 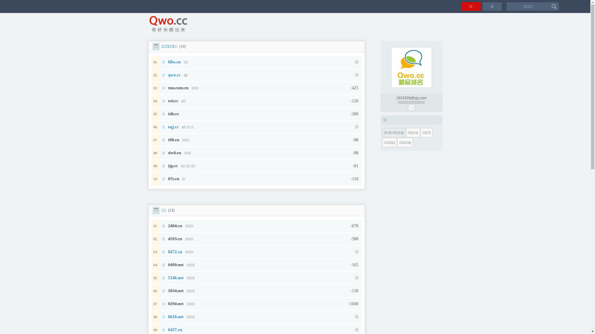 What do you see at coordinates (174, 127) in the screenshot?
I see `eqj.cc` at bounding box center [174, 127].